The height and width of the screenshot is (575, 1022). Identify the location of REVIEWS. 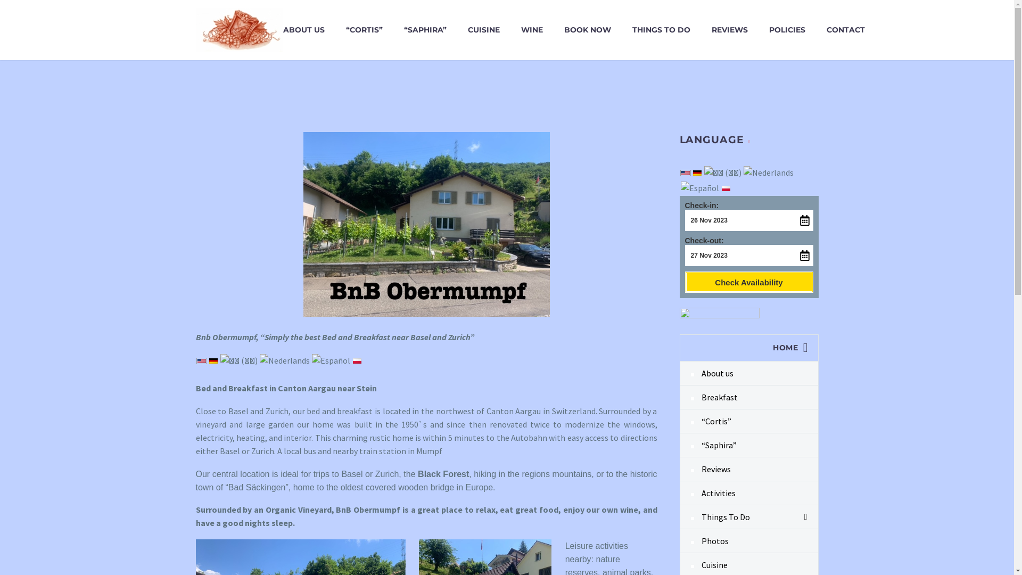
(729, 30).